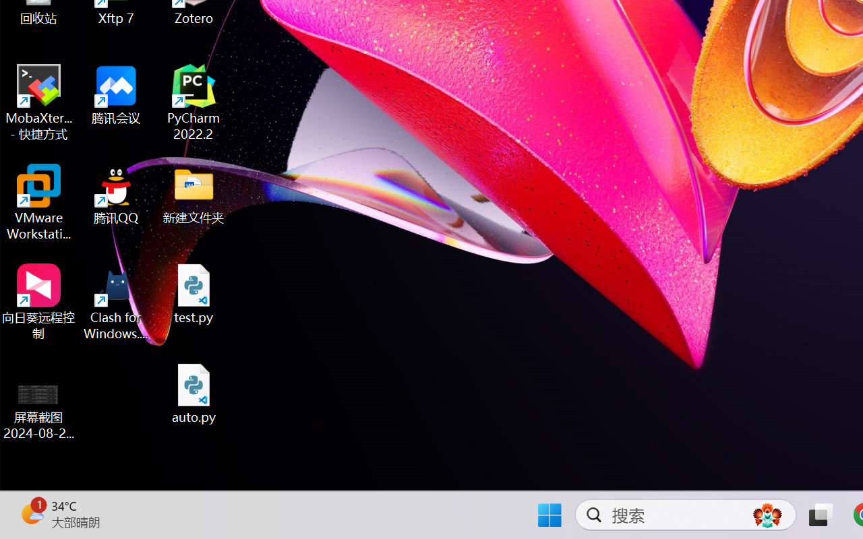  Describe the element at coordinates (39, 202) in the screenshot. I see `VMware Workstation Pro` at that location.